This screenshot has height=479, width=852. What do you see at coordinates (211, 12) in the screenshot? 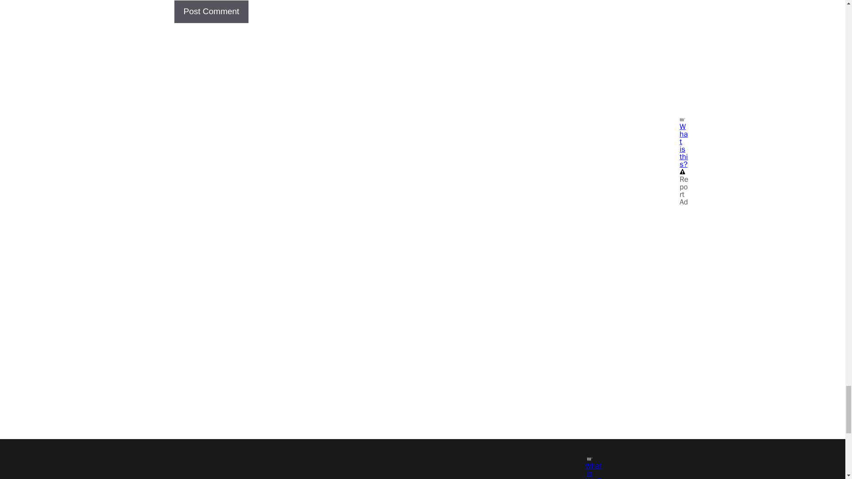
I see `Post Comment` at bounding box center [211, 12].